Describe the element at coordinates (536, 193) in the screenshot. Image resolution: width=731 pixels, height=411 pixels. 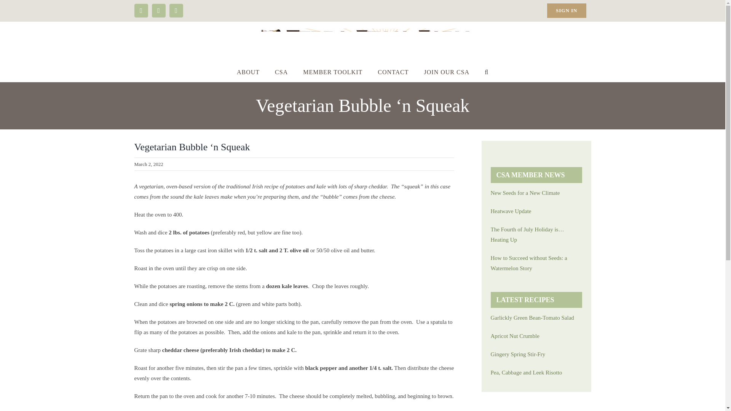
I see `New Seeds for a New Climate` at that location.